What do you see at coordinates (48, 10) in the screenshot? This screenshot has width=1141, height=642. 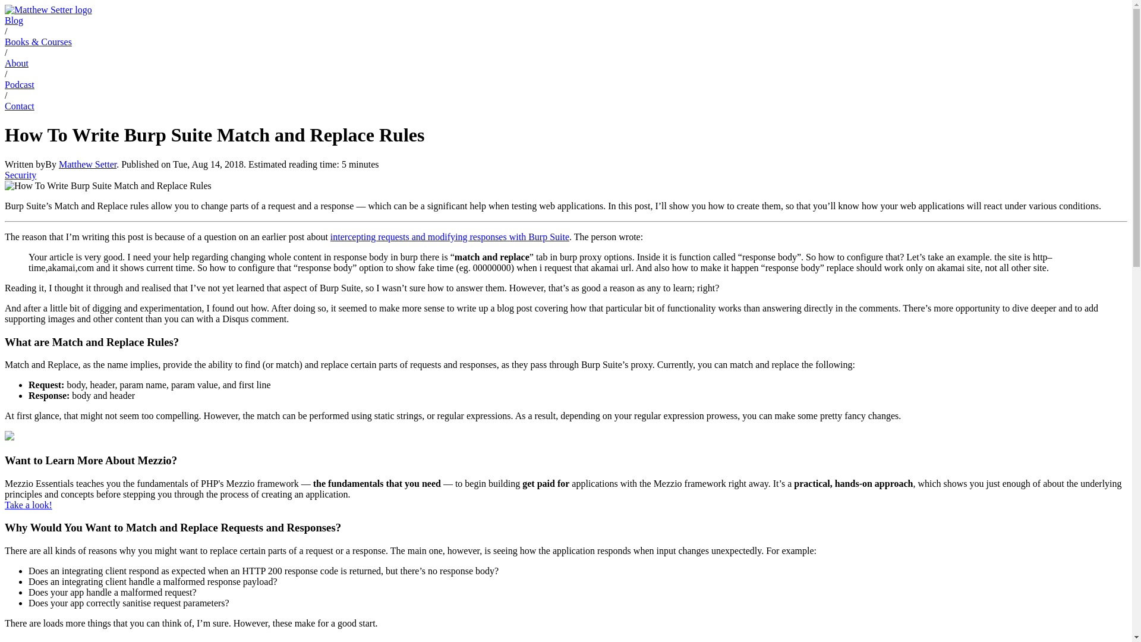 I see `Matthew Setter: Home` at bounding box center [48, 10].